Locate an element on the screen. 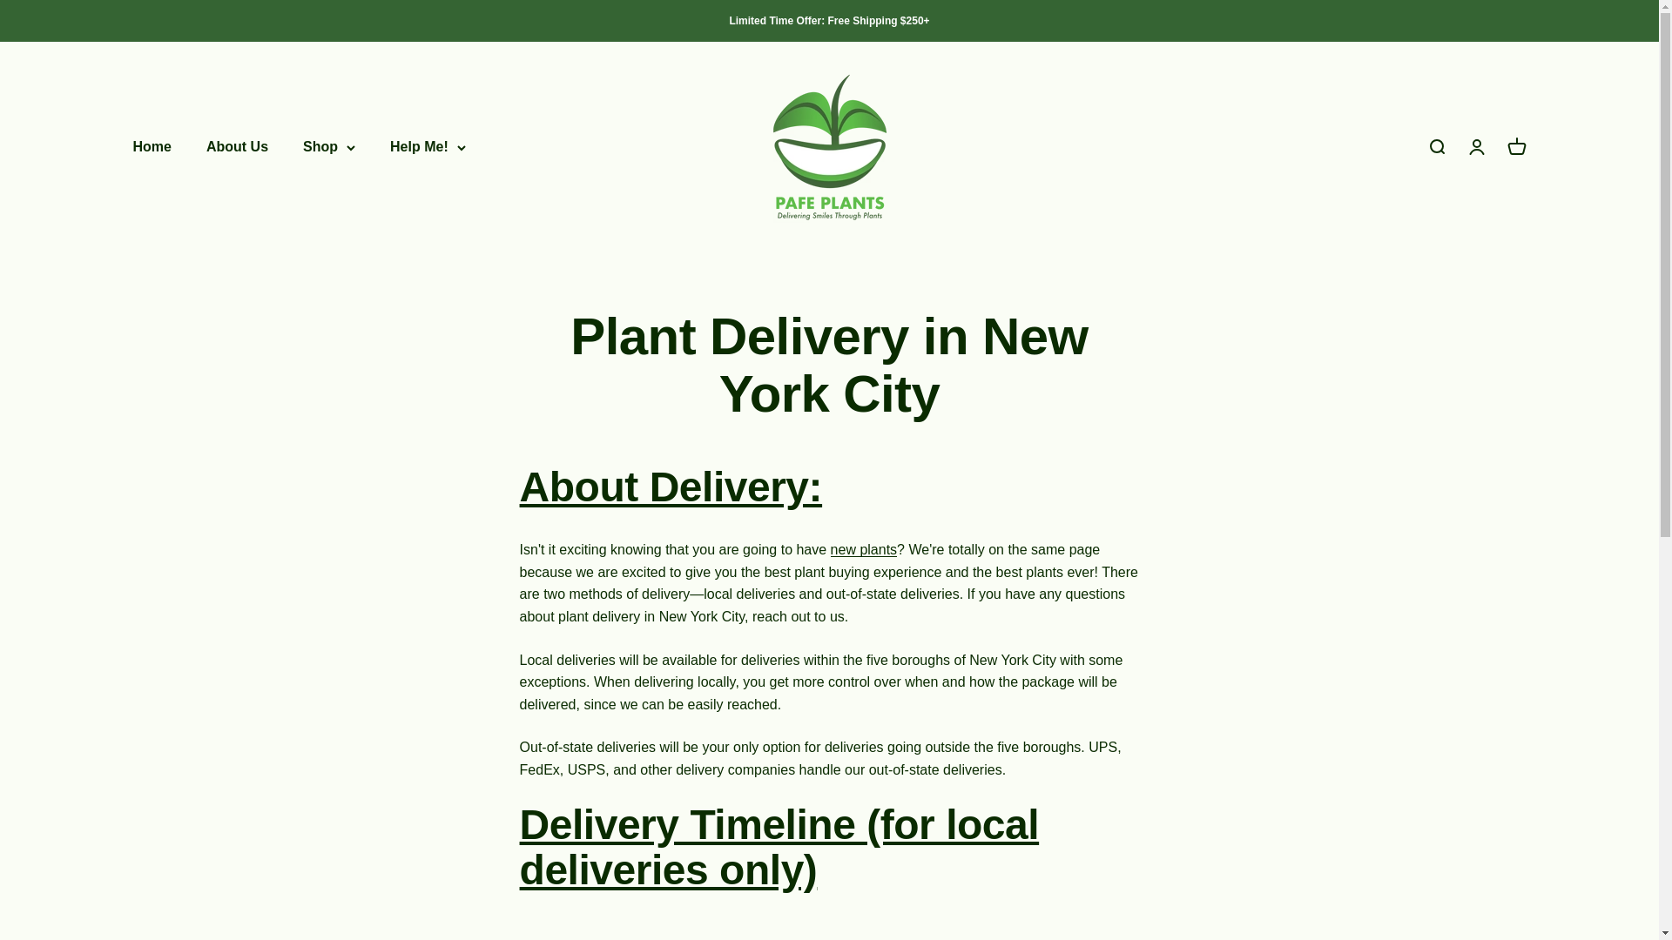 This screenshot has height=940, width=1672. Home is located at coordinates (151, 147).